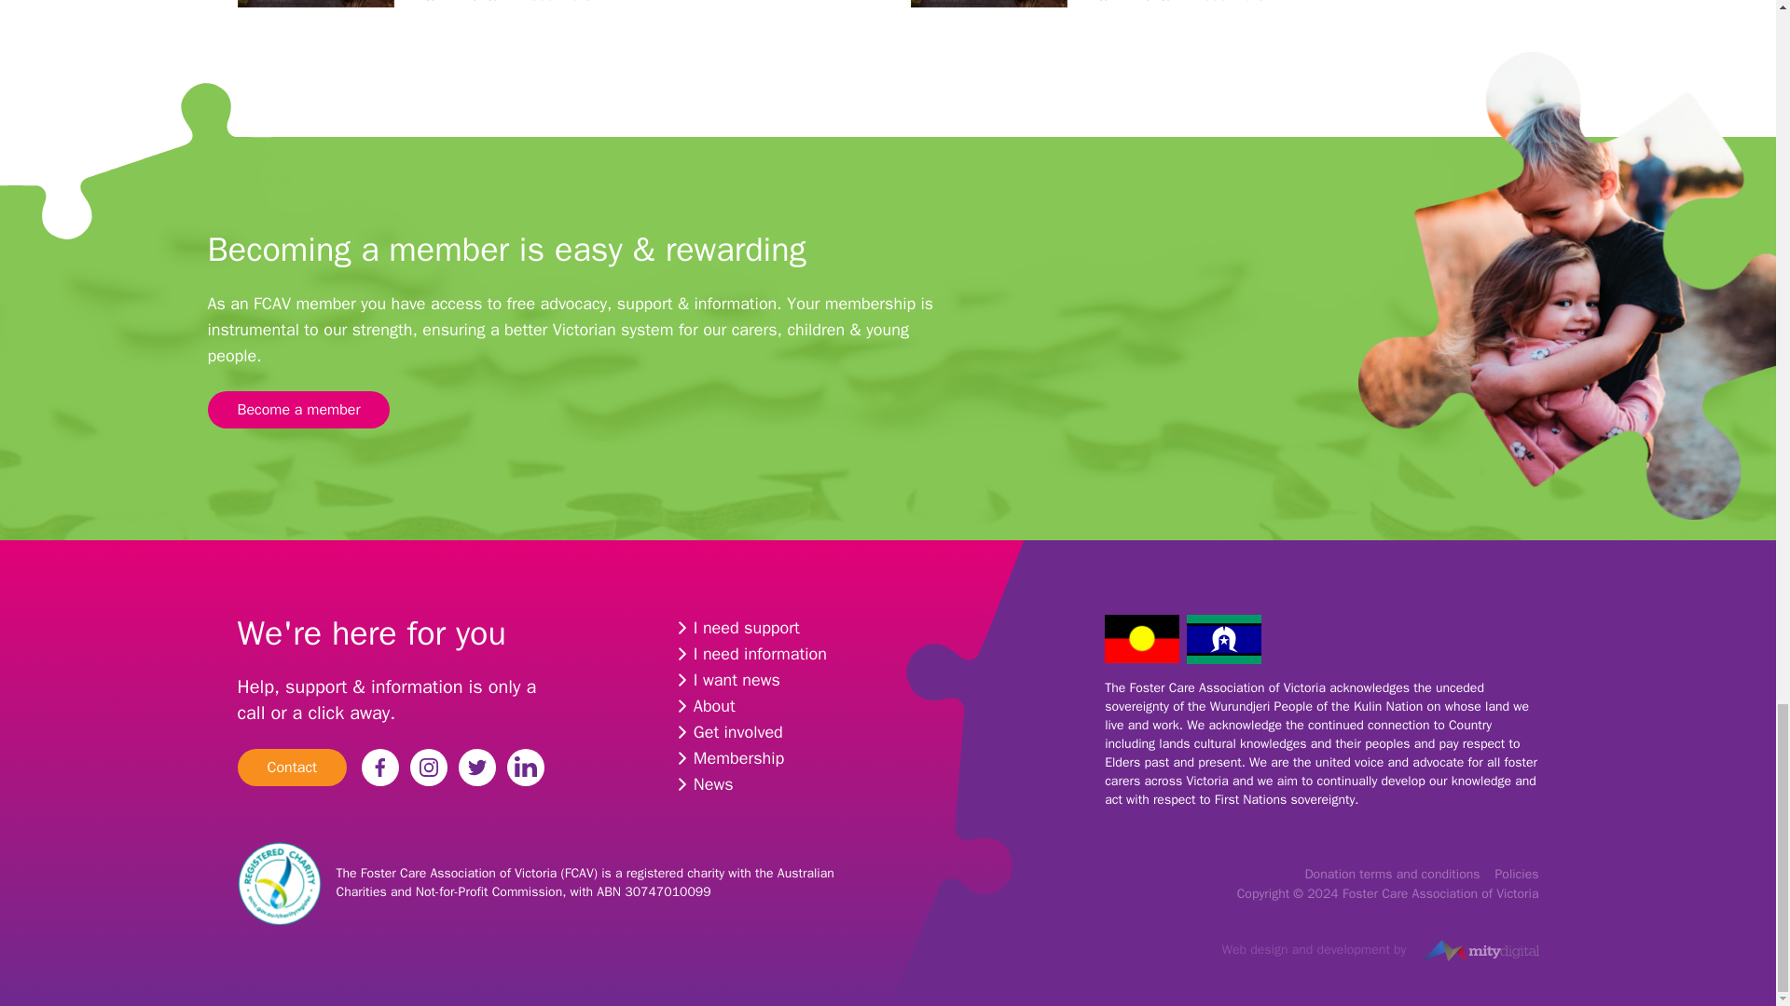  What do you see at coordinates (476, 767) in the screenshot?
I see `Find us on Twitter` at bounding box center [476, 767].